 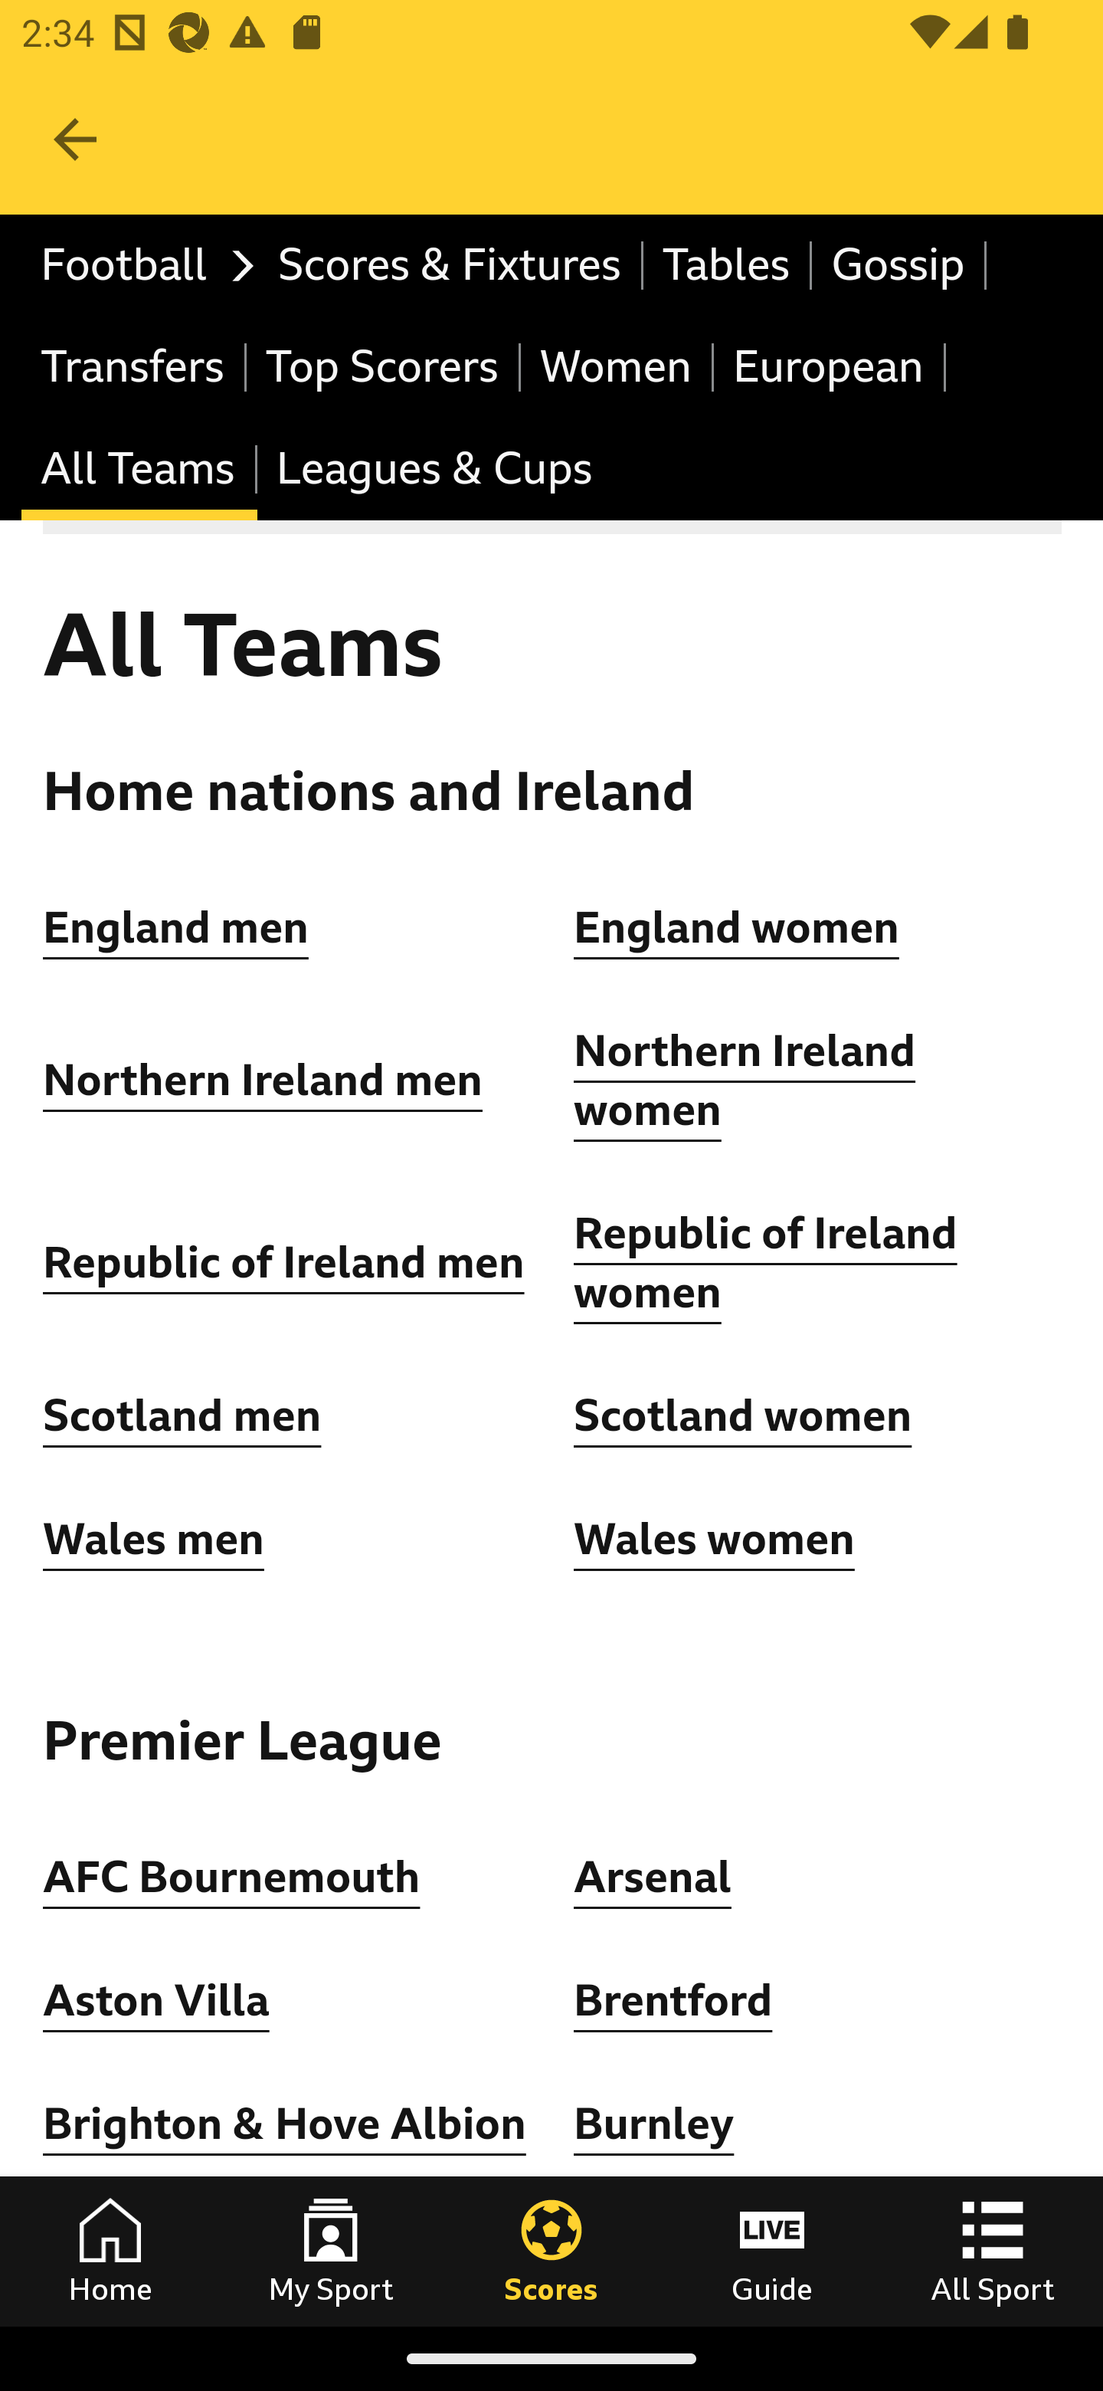 I want to click on All Teams, so click(x=139, y=471).